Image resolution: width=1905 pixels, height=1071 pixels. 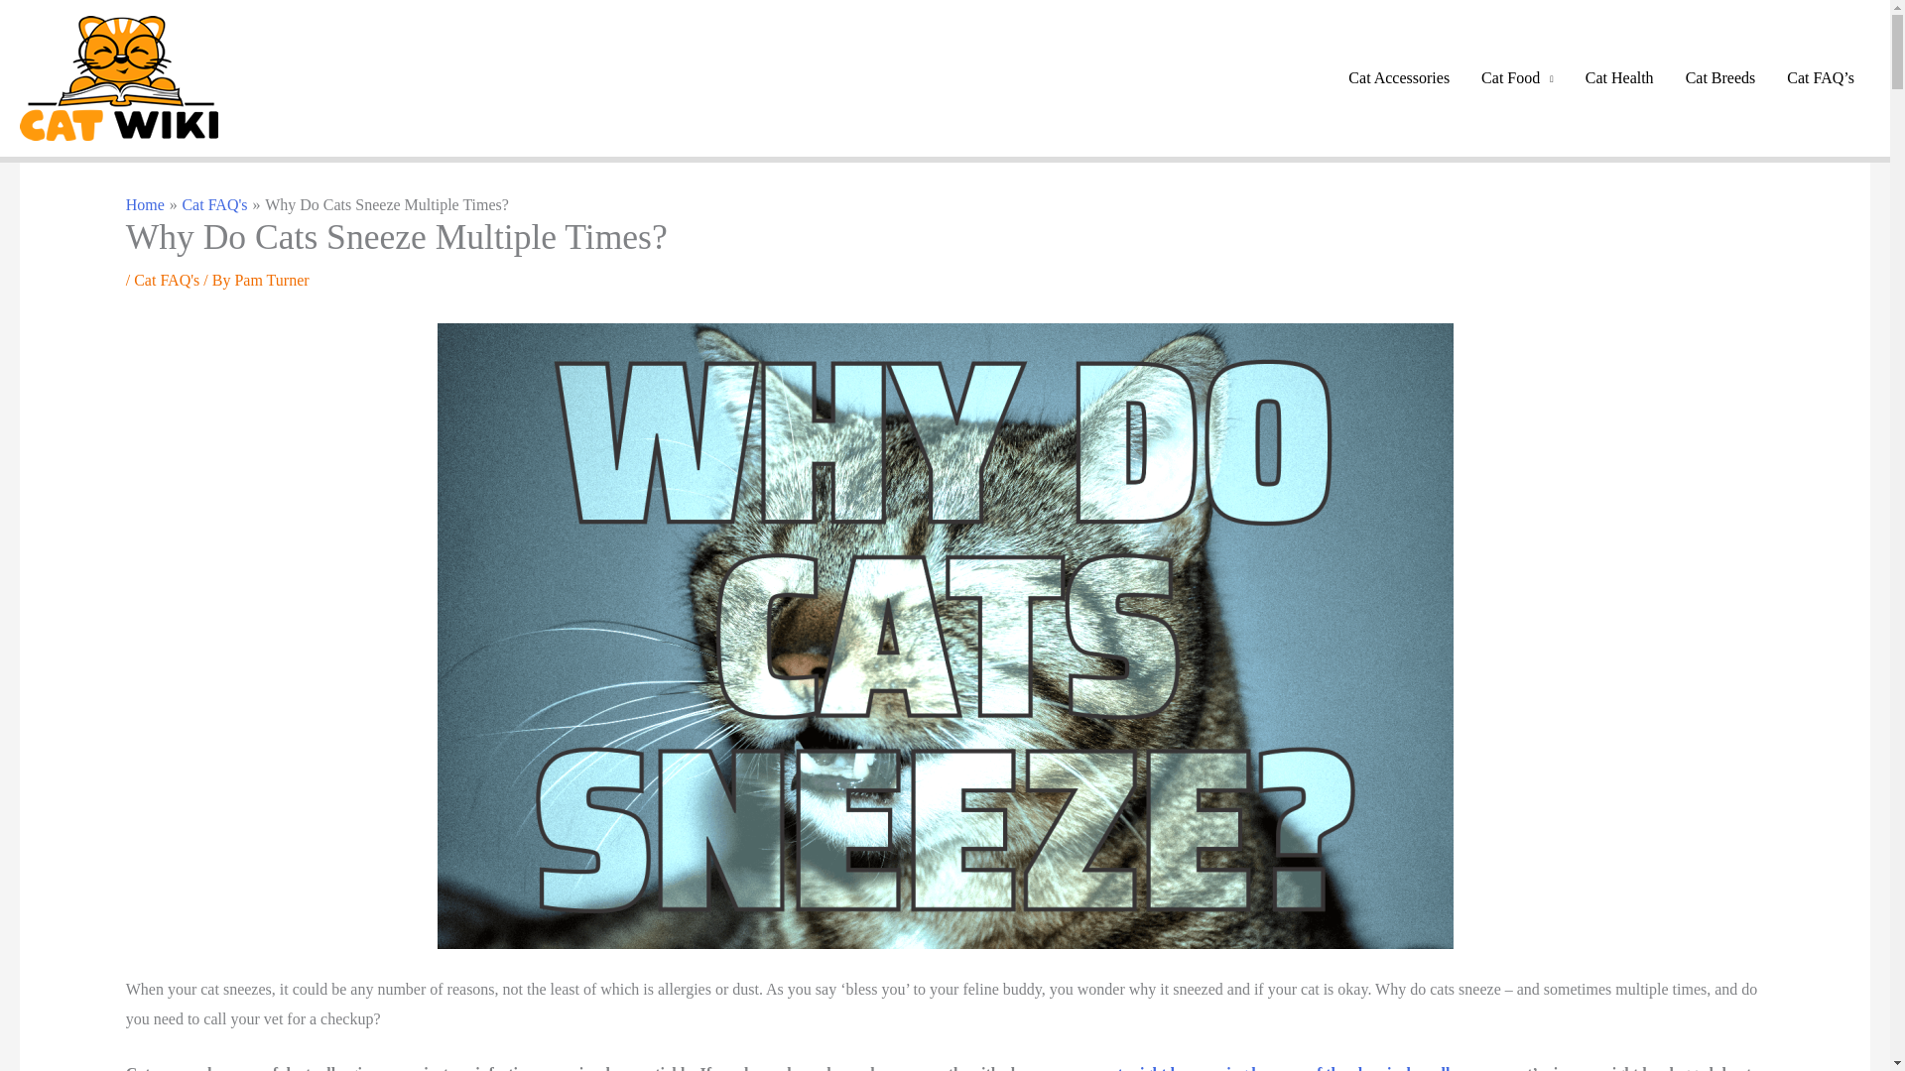 What do you see at coordinates (167, 280) in the screenshot?
I see `Cat FAQ's` at bounding box center [167, 280].